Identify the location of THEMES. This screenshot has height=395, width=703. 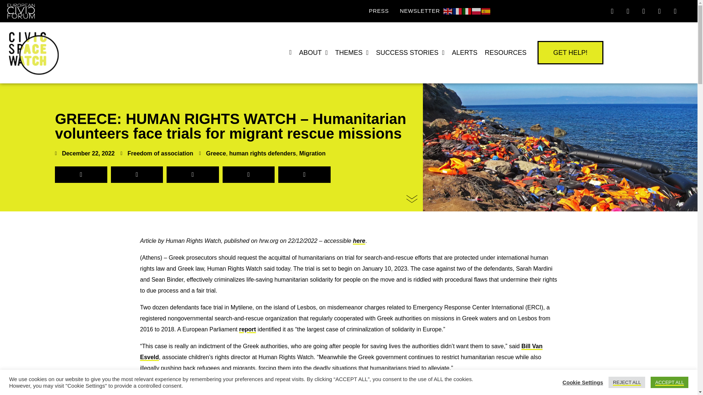
(351, 53).